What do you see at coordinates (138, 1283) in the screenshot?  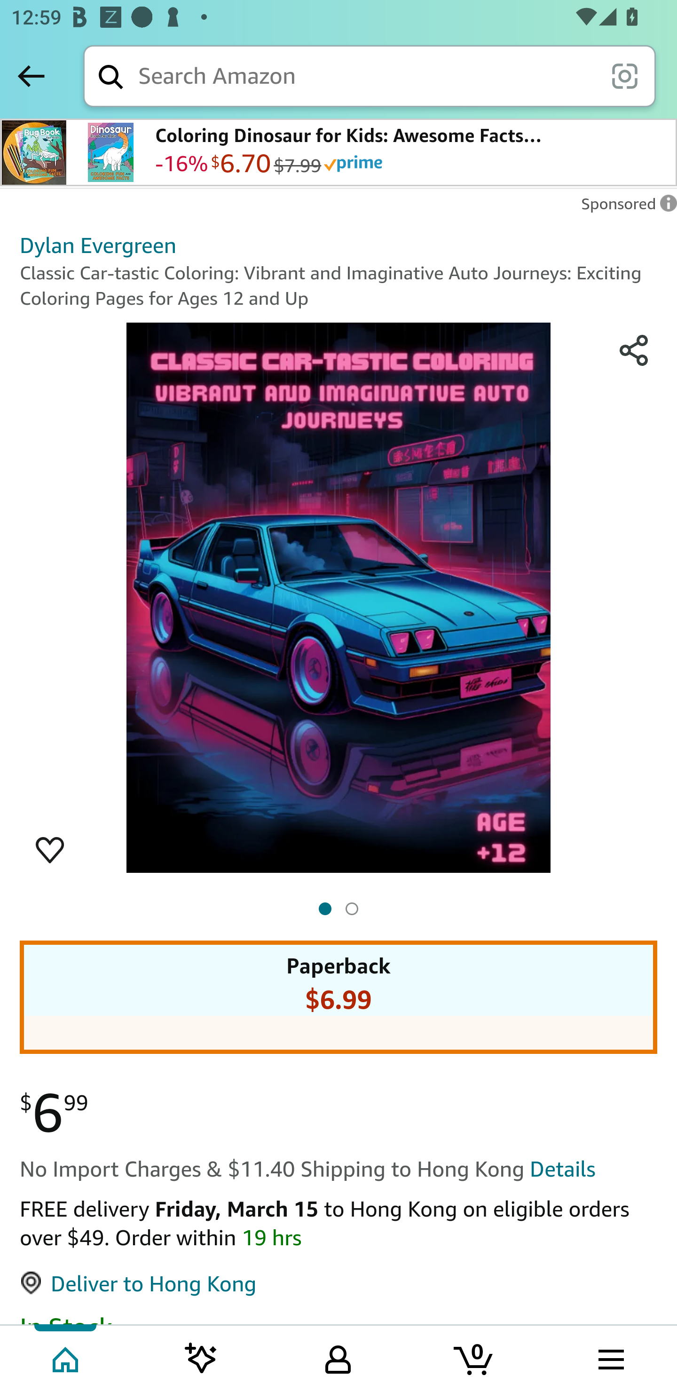 I see `Deliver to Hong Kong` at bounding box center [138, 1283].